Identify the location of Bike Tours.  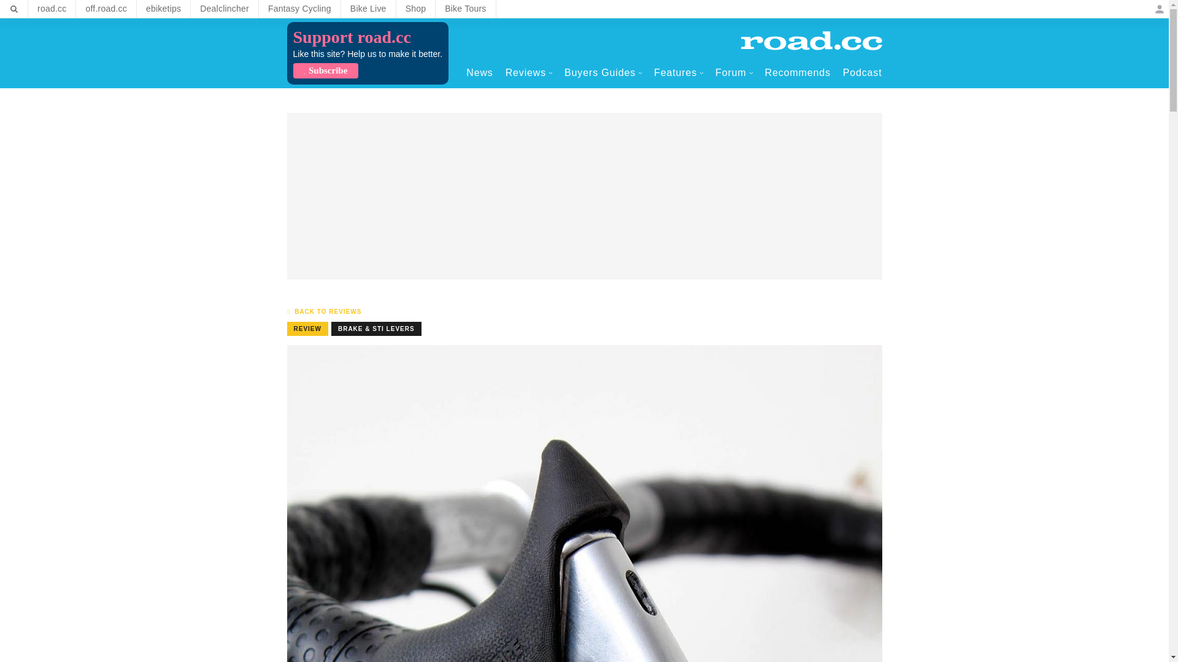
(465, 9).